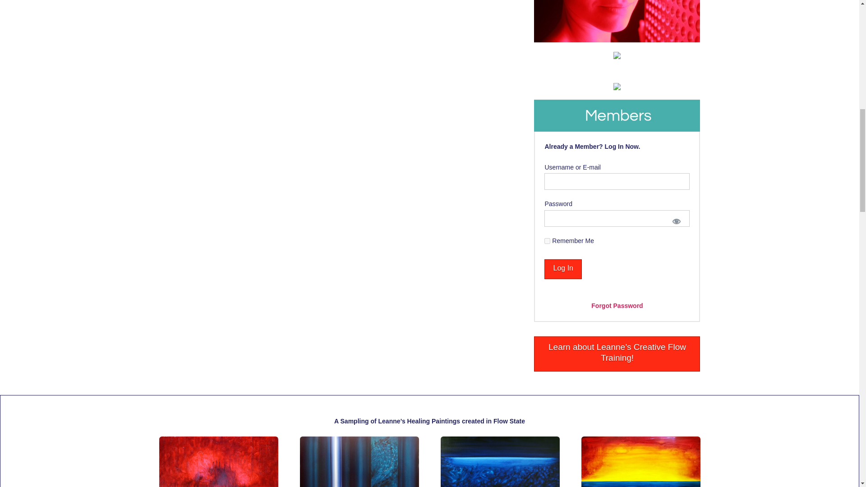 Image resolution: width=866 pixels, height=487 pixels. I want to click on Log In, so click(563, 269).